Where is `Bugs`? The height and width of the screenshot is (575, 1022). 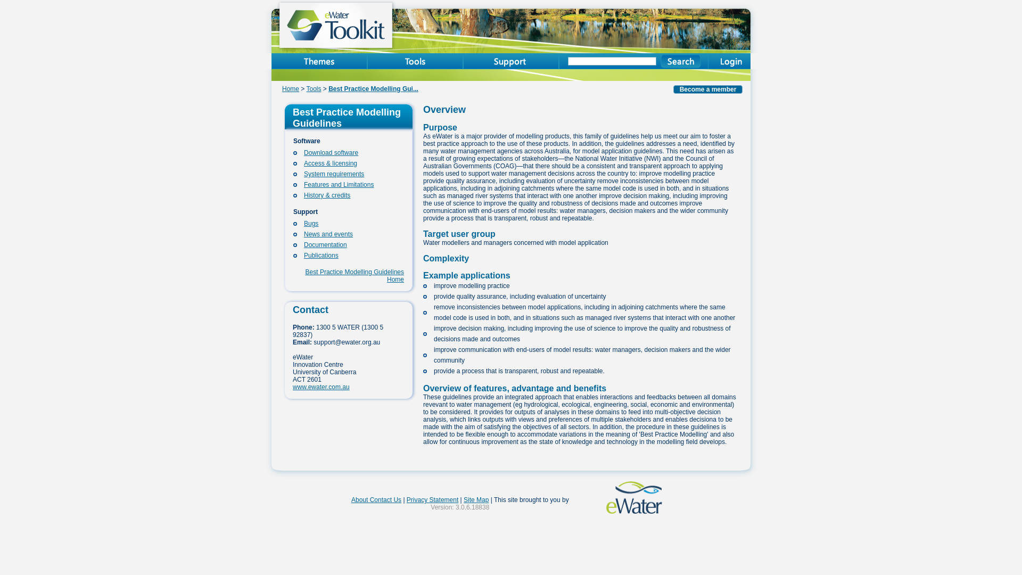 Bugs is located at coordinates (311, 224).